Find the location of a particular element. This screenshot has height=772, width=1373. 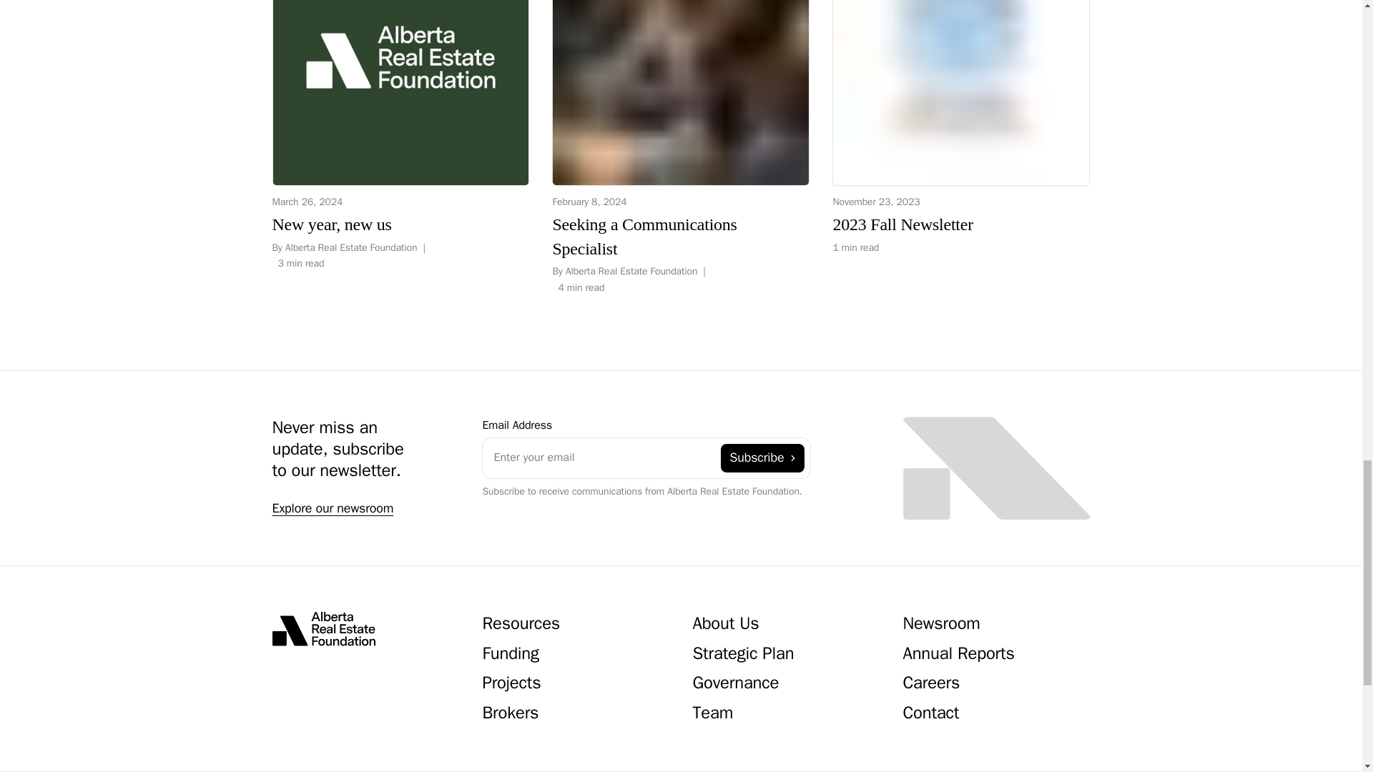

Annual Reports is located at coordinates (958, 655).